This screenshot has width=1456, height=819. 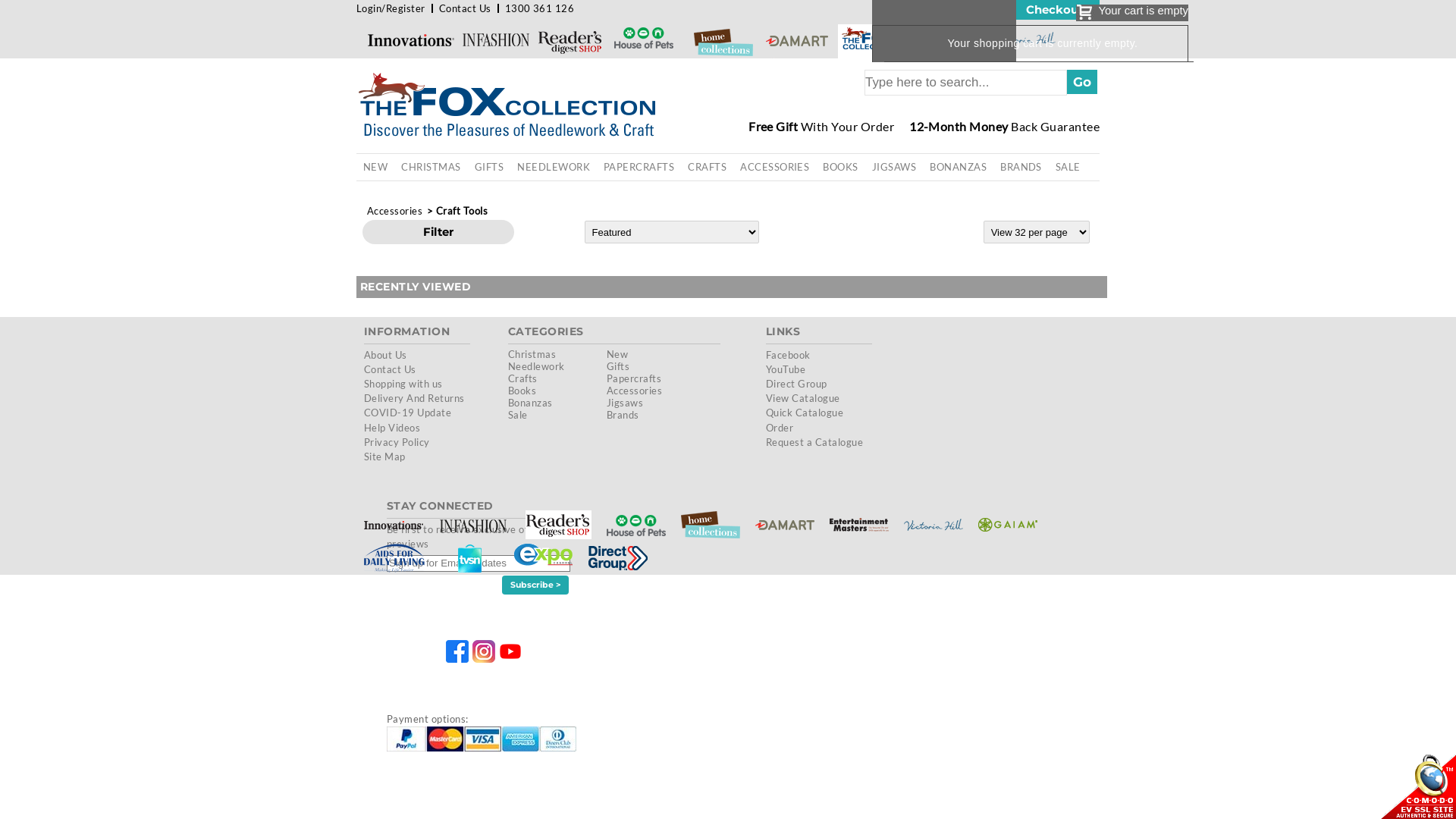 I want to click on SALE, so click(x=1068, y=167).